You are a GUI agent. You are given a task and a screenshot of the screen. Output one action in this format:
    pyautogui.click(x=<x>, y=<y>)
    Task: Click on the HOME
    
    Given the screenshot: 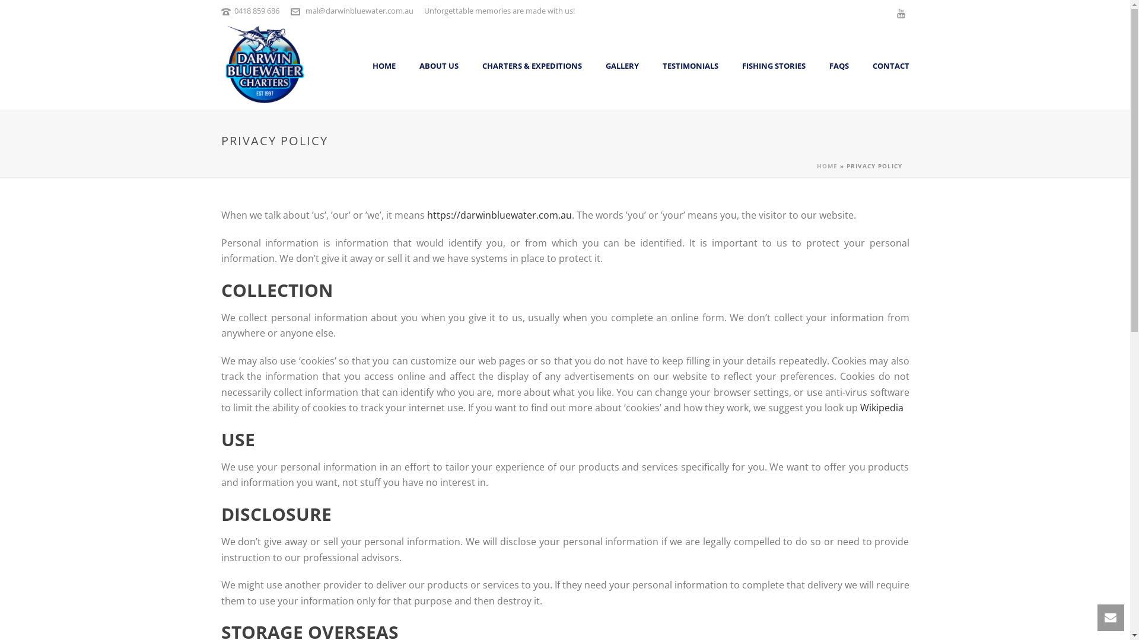 What is the action you would take?
    pyautogui.click(x=827, y=166)
    